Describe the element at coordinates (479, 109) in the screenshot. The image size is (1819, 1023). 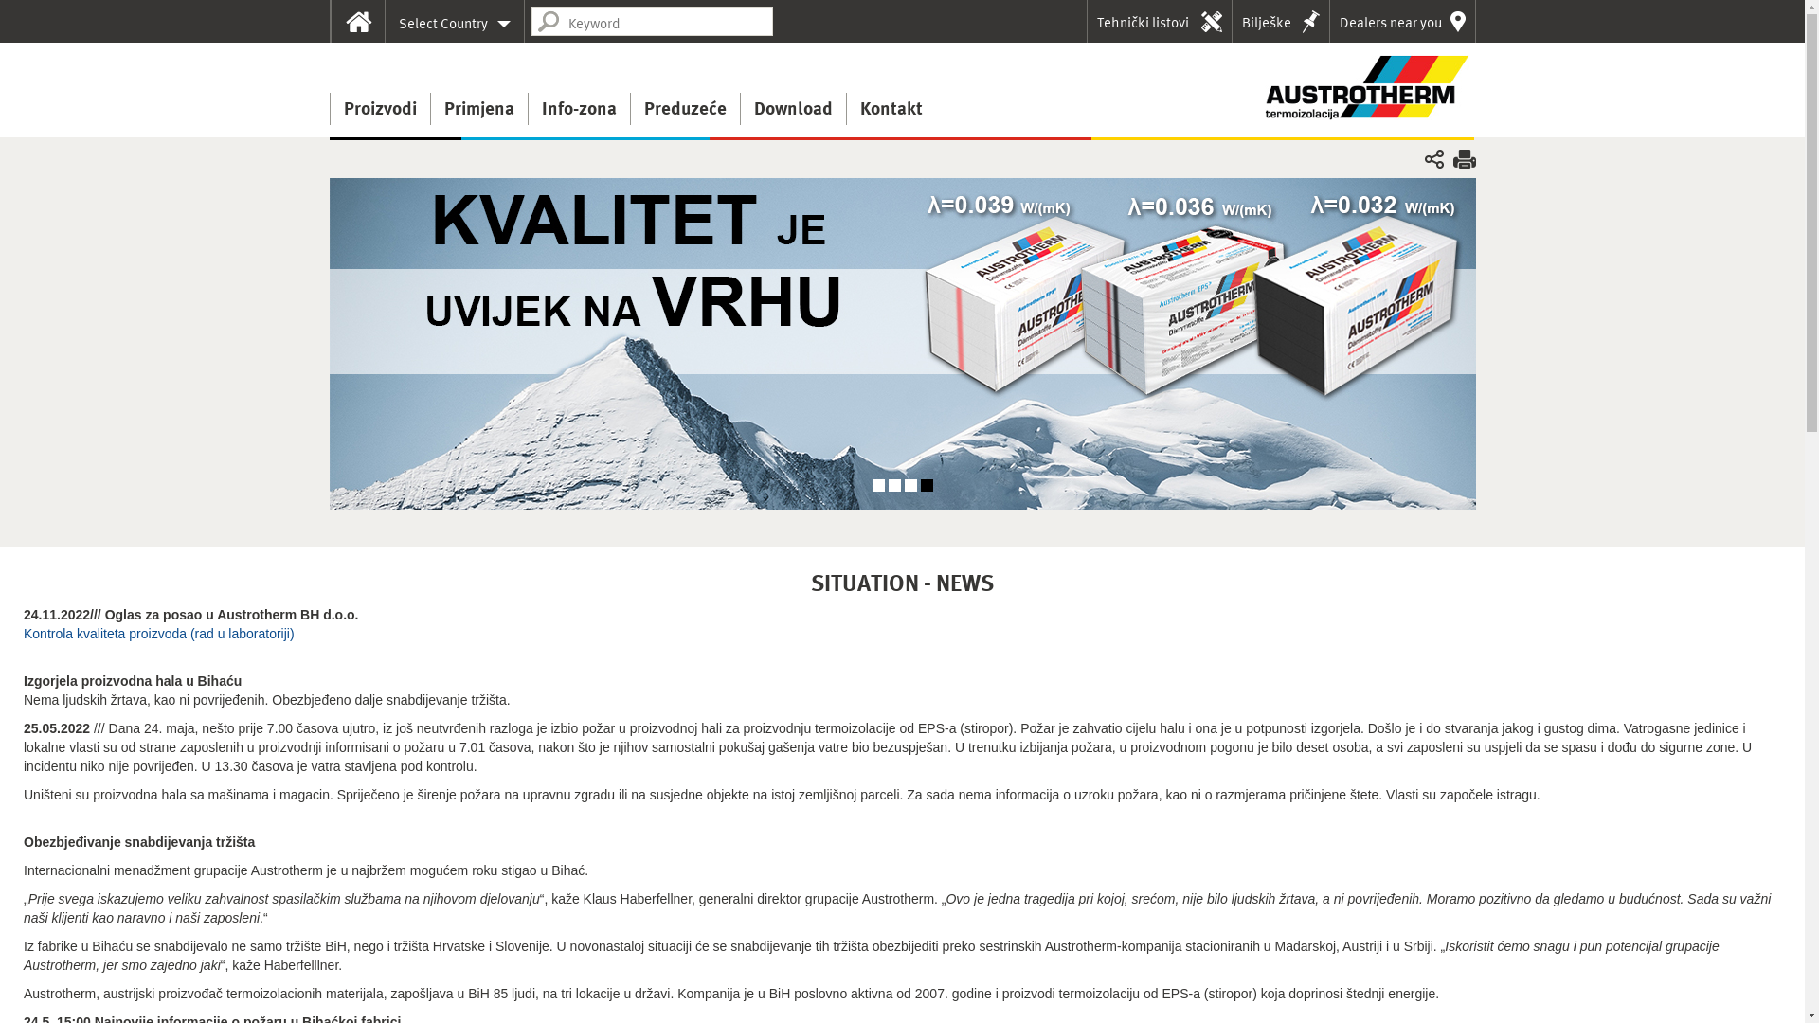
I see `Primjena` at that location.